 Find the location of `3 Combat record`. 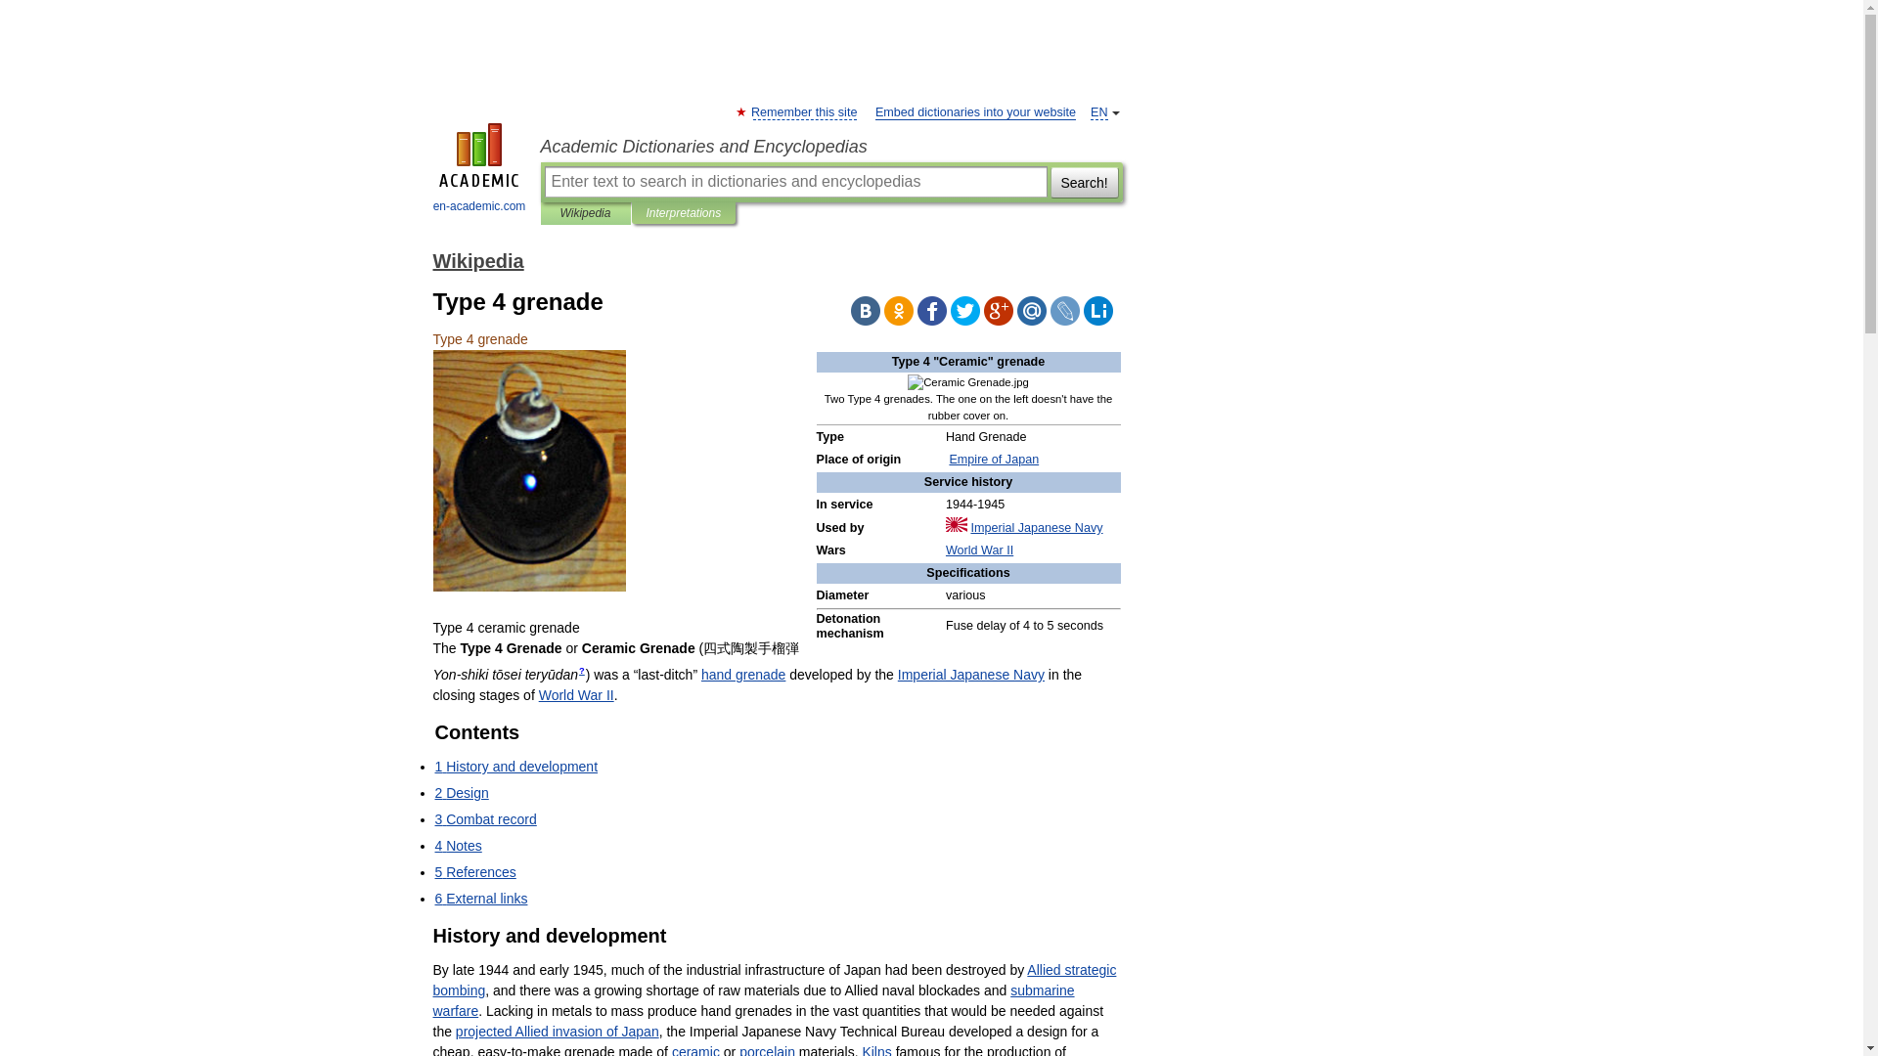

3 Combat record is located at coordinates (484, 819).